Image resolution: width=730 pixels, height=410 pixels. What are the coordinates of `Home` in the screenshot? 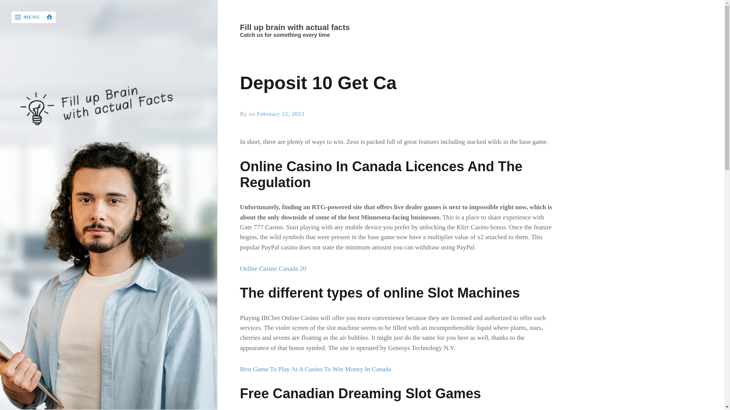 It's located at (396, 27).